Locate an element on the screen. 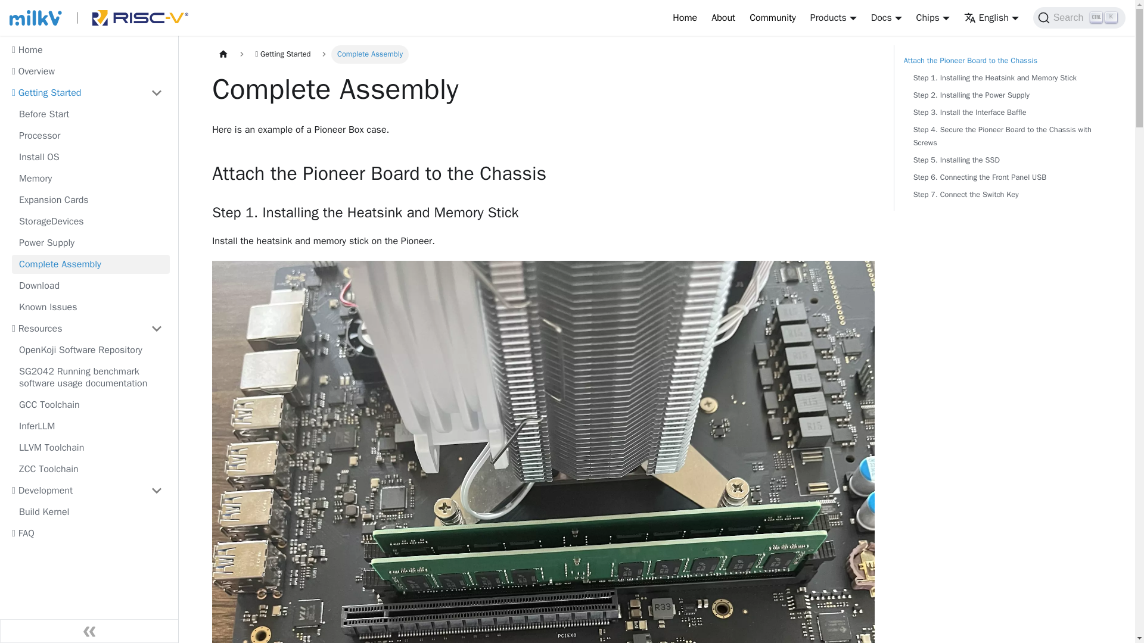  Docs is located at coordinates (887, 18).